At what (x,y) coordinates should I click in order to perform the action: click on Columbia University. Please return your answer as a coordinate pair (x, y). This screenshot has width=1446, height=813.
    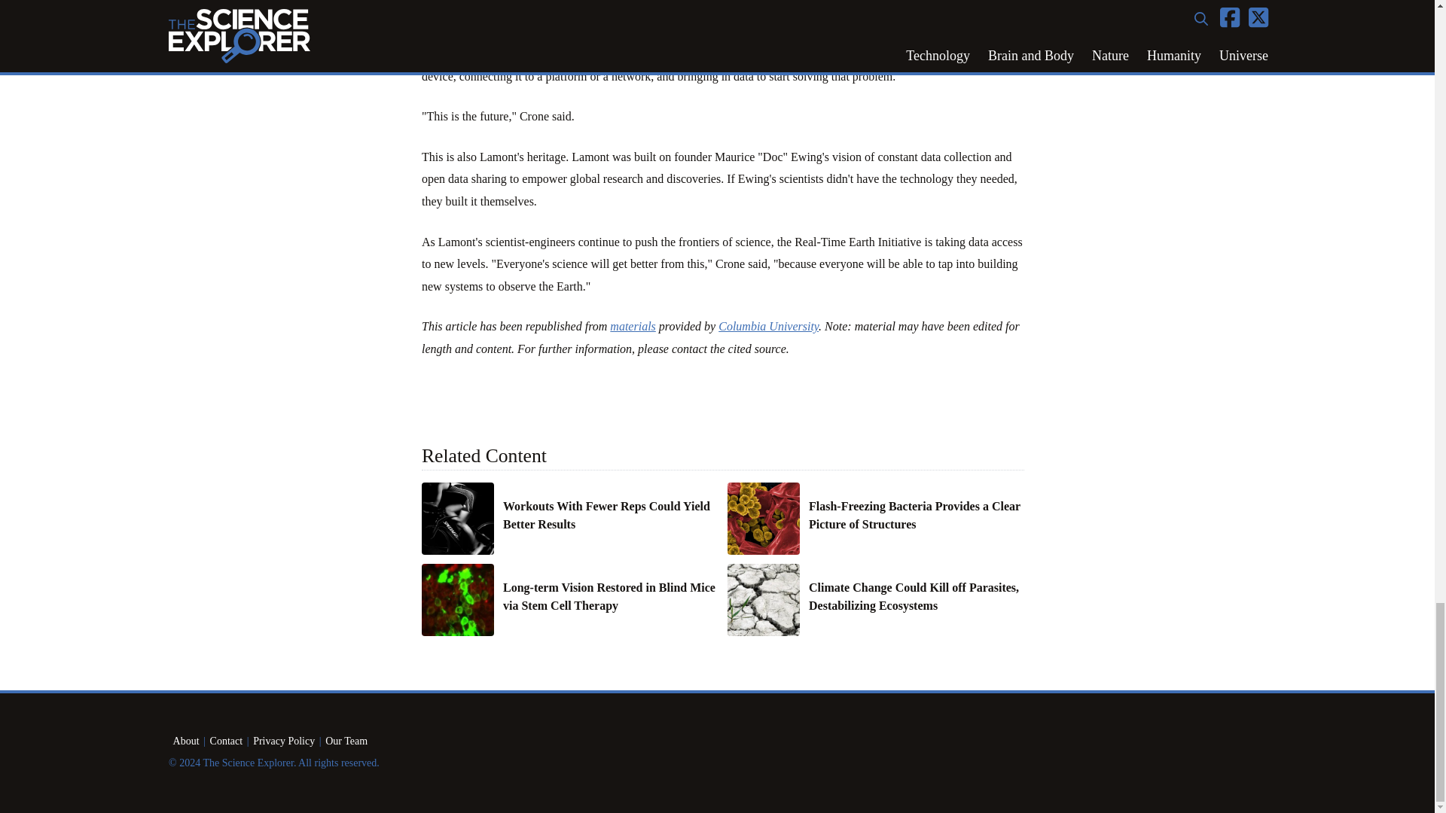
    Looking at the image, I should click on (768, 326).